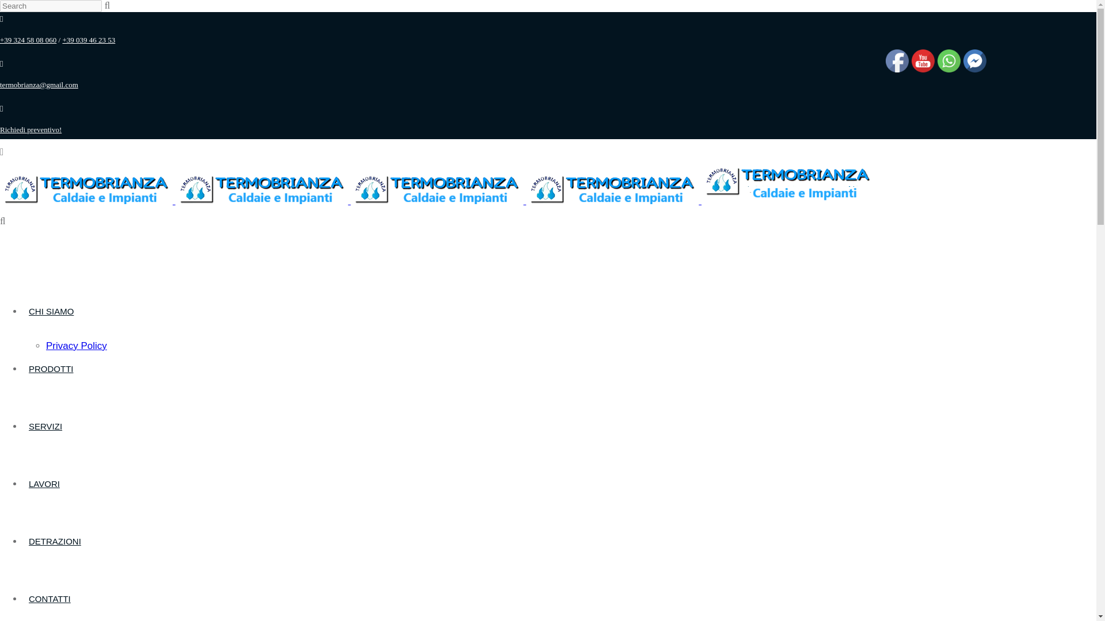 The image size is (1105, 621). Describe the element at coordinates (51, 369) in the screenshot. I see `PRODOTTI` at that location.